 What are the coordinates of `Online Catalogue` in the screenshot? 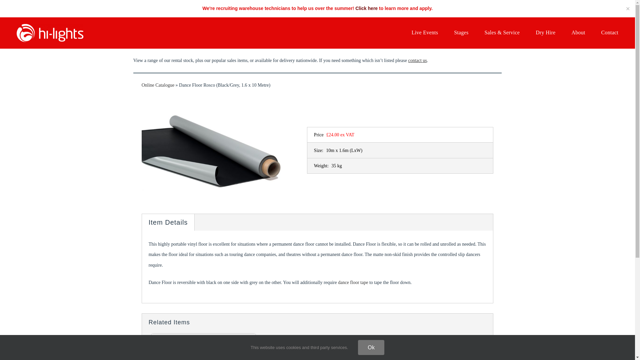 It's located at (158, 85).